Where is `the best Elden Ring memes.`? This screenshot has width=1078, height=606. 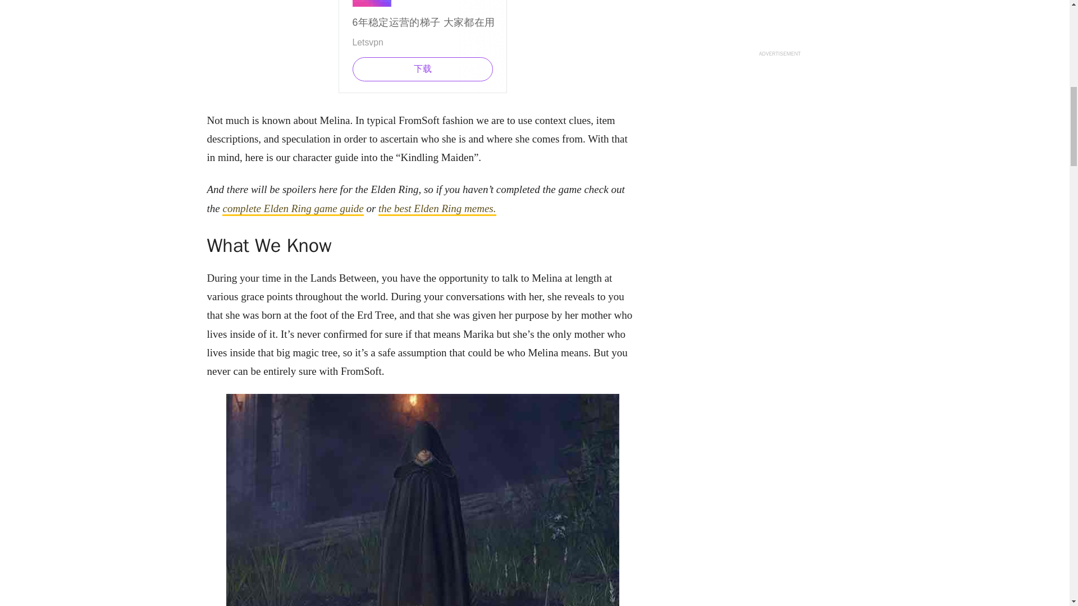
the best Elden Ring memes. is located at coordinates (437, 209).